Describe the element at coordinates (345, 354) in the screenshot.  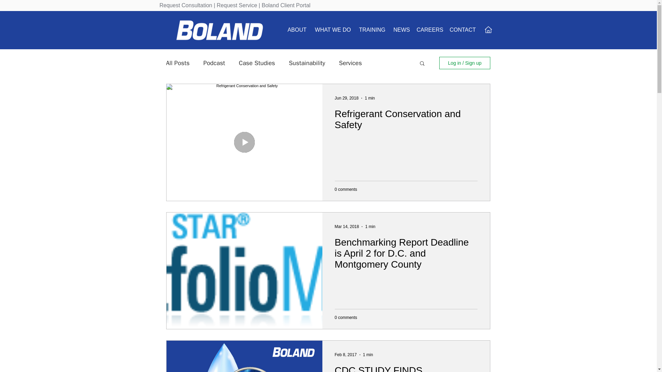
I see `Feb 8, 2017` at that location.